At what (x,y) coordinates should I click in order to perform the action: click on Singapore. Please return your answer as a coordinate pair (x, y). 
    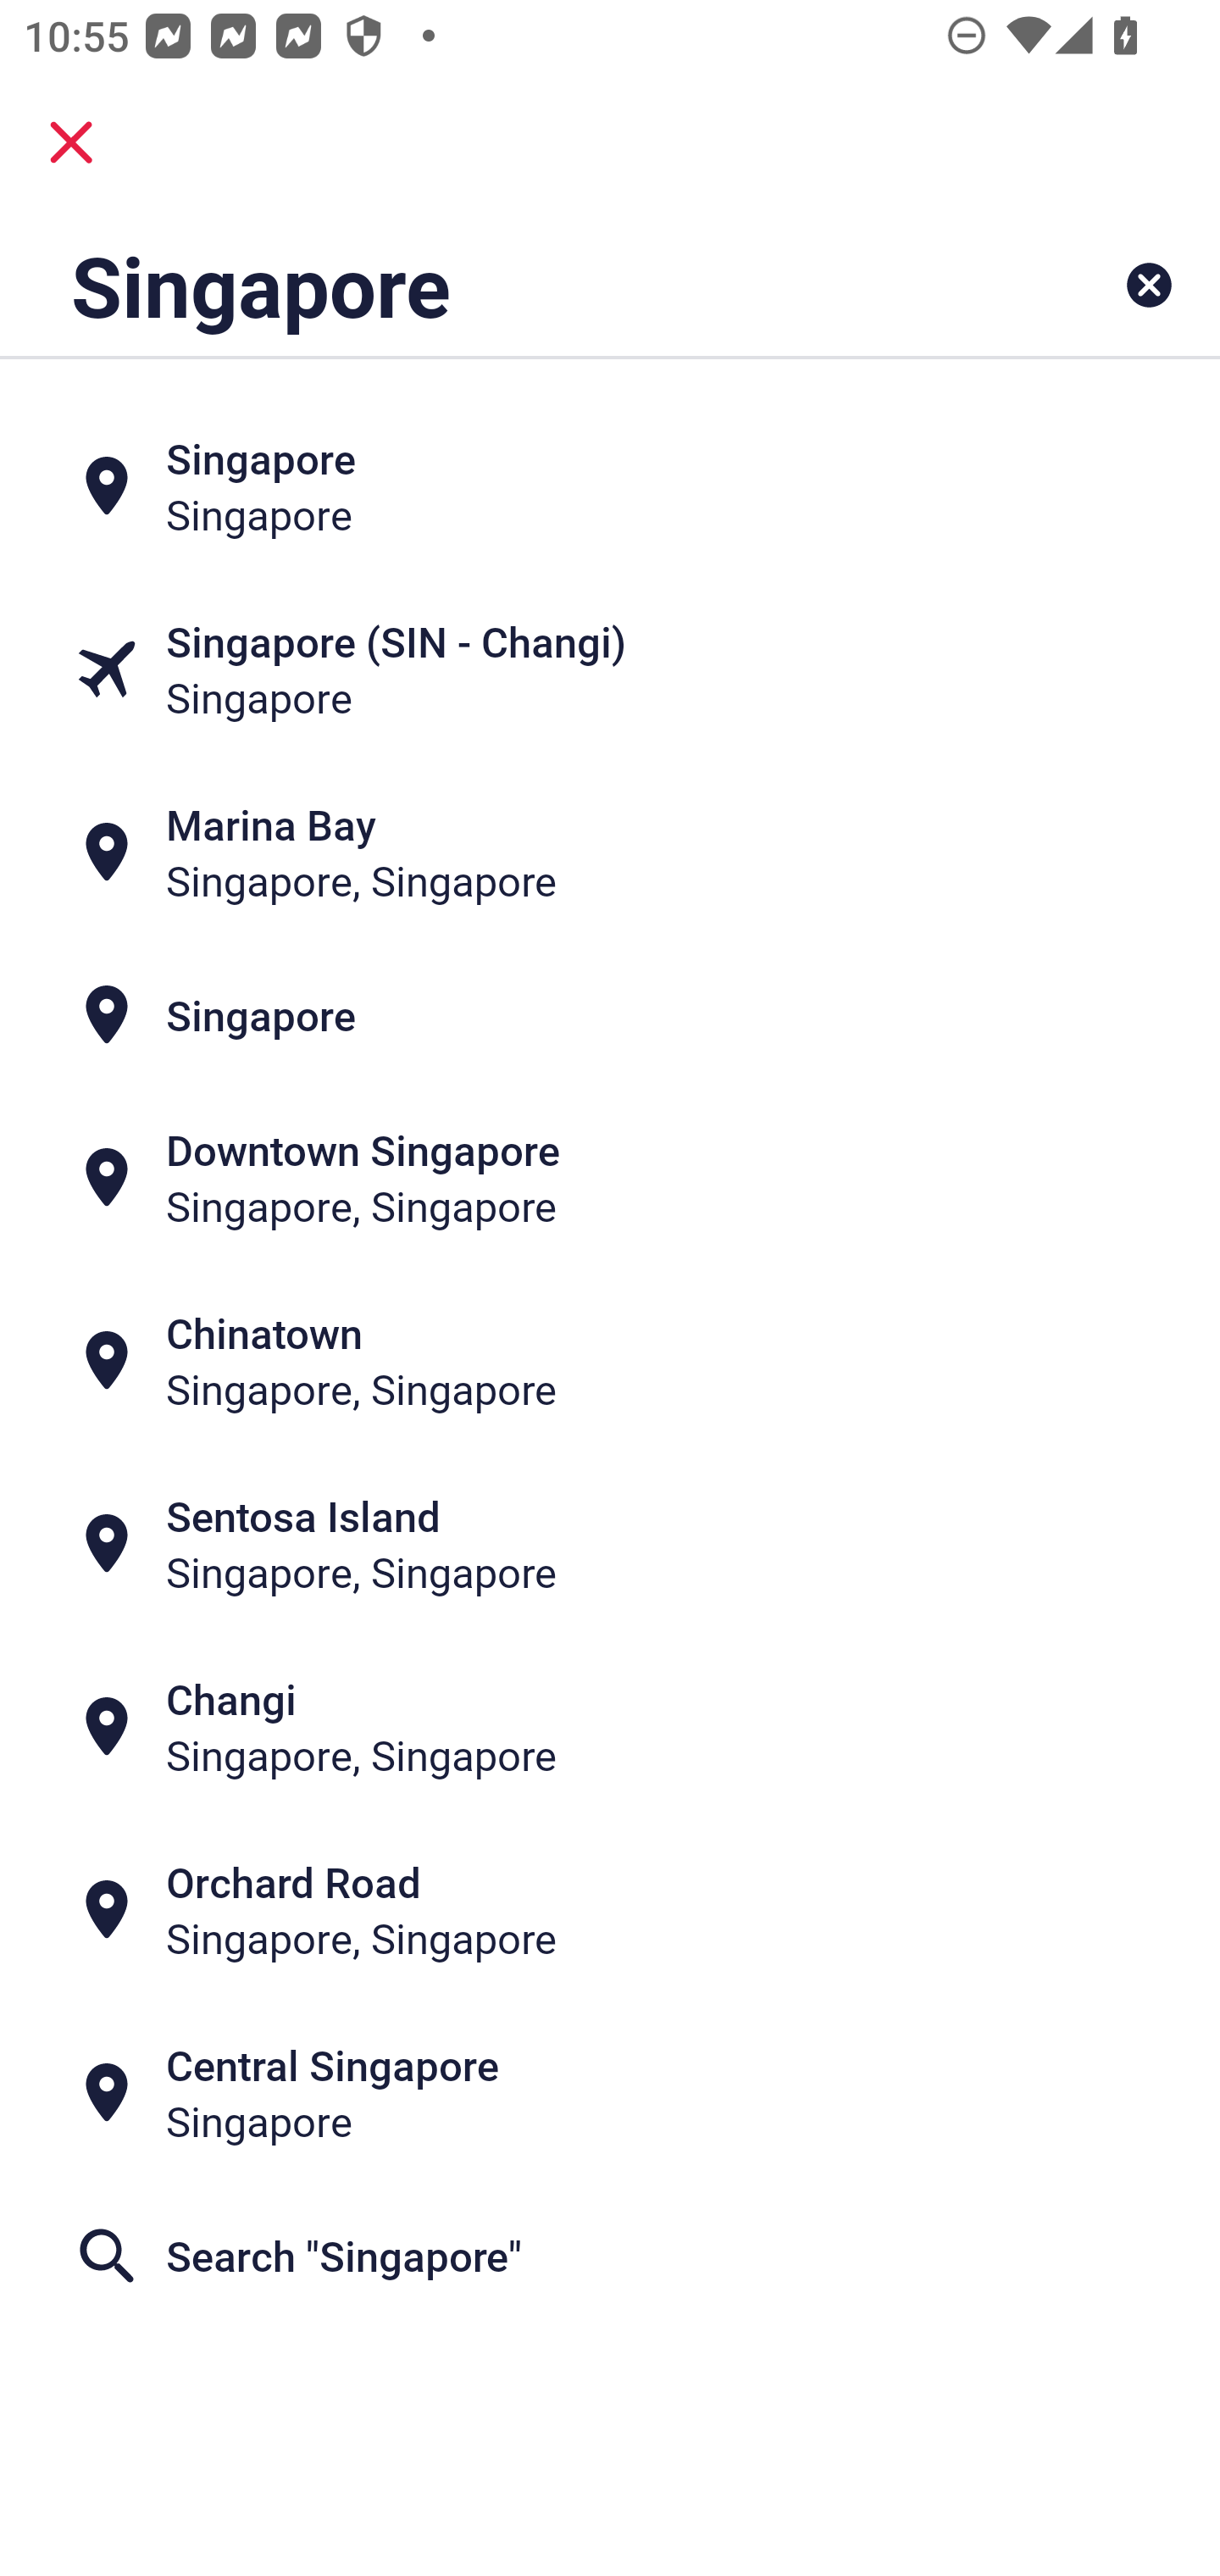
    Looking at the image, I should click on (610, 485).